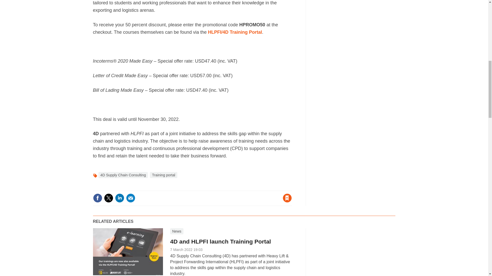  I want to click on Share this on Facebook, so click(97, 198).